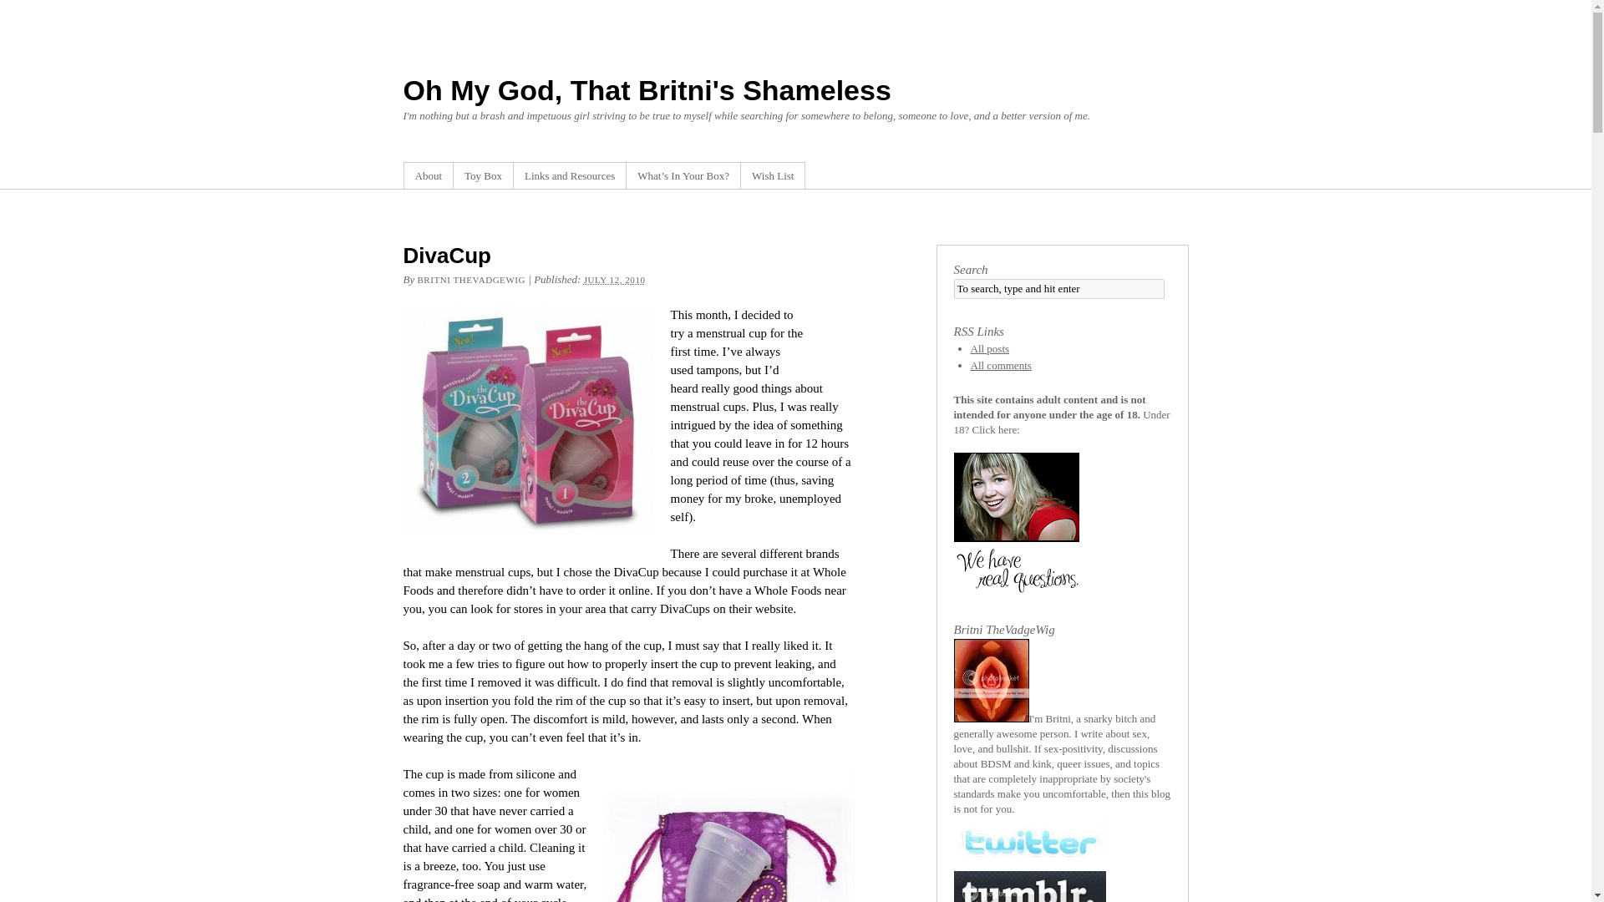 The height and width of the screenshot is (902, 1604). What do you see at coordinates (569, 175) in the screenshot?
I see `Links and Resources` at bounding box center [569, 175].